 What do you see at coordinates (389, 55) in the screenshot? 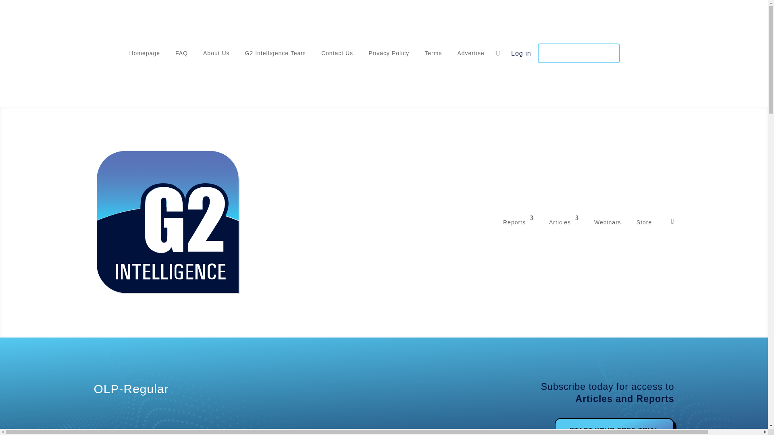
I see `Privacy Policy` at bounding box center [389, 55].